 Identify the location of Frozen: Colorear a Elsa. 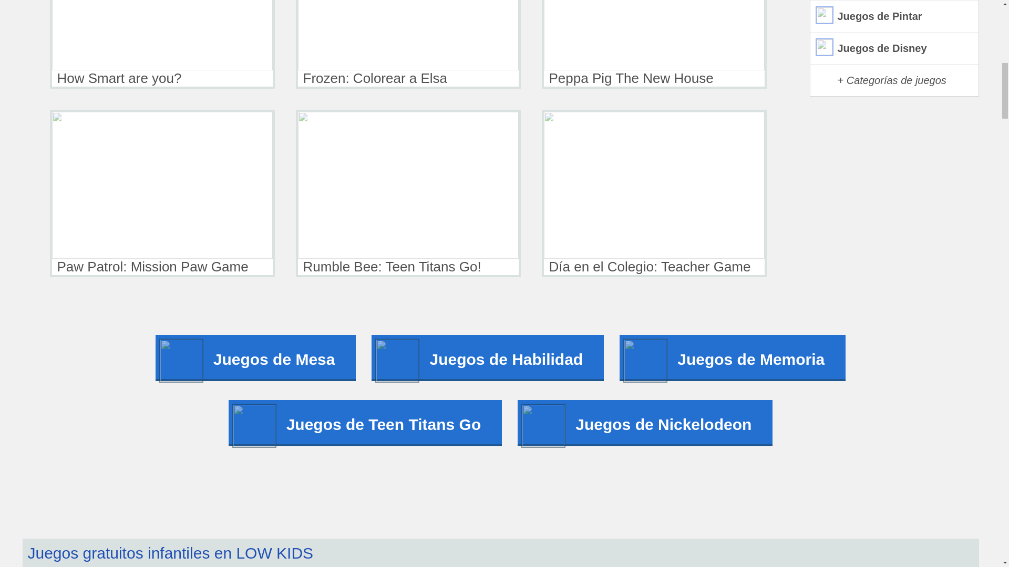
(408, 44).